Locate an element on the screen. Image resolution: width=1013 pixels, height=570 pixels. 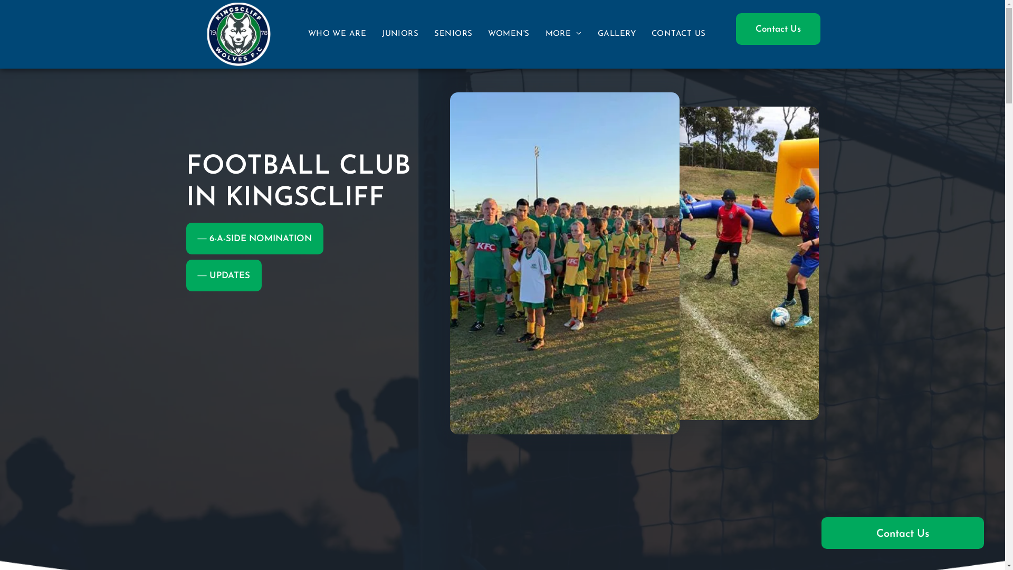
Contact Us is located at coordinates (903, 533).